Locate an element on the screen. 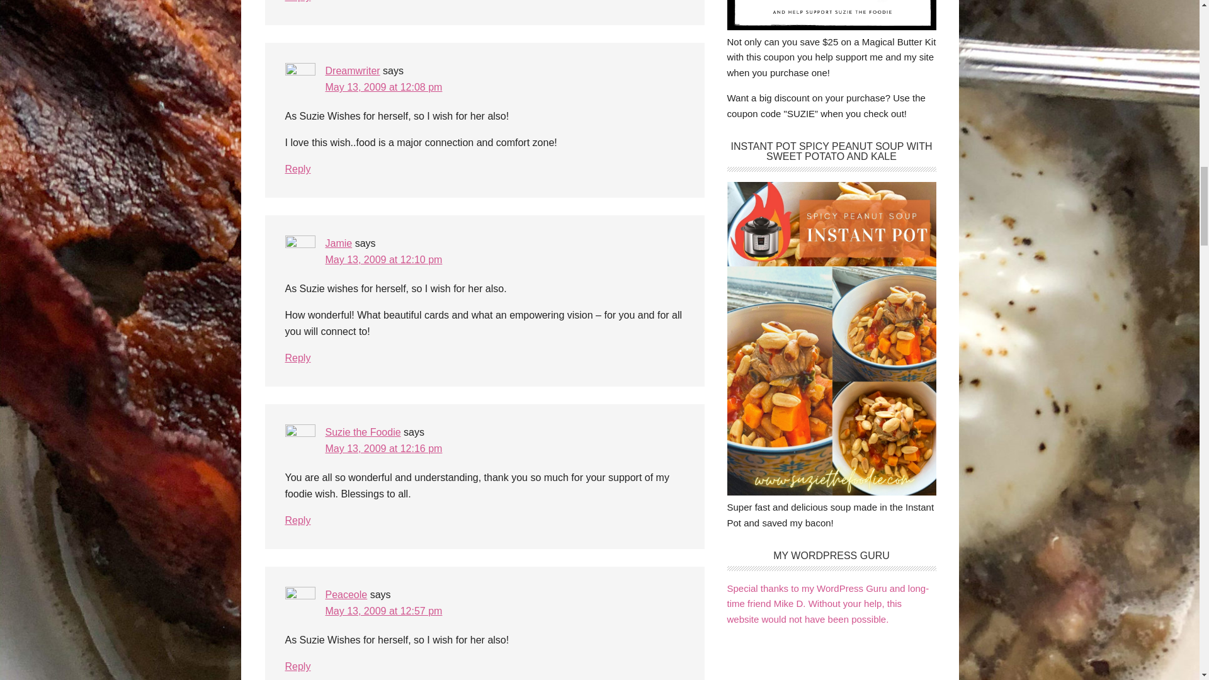 Image resolution: width=1209 pixels, height=680 pixels. May 13, 2009 at 12:10 pm is located at coordinates (383, 259).